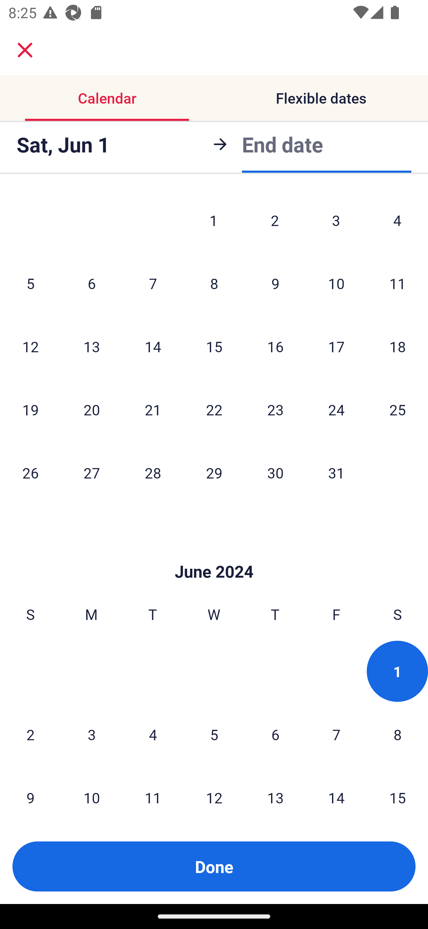  What do you see at coordinates (397, 220) in the screenshot?
I see `4 Saturday, May 4, 2024` at bounding box center [397, 220].